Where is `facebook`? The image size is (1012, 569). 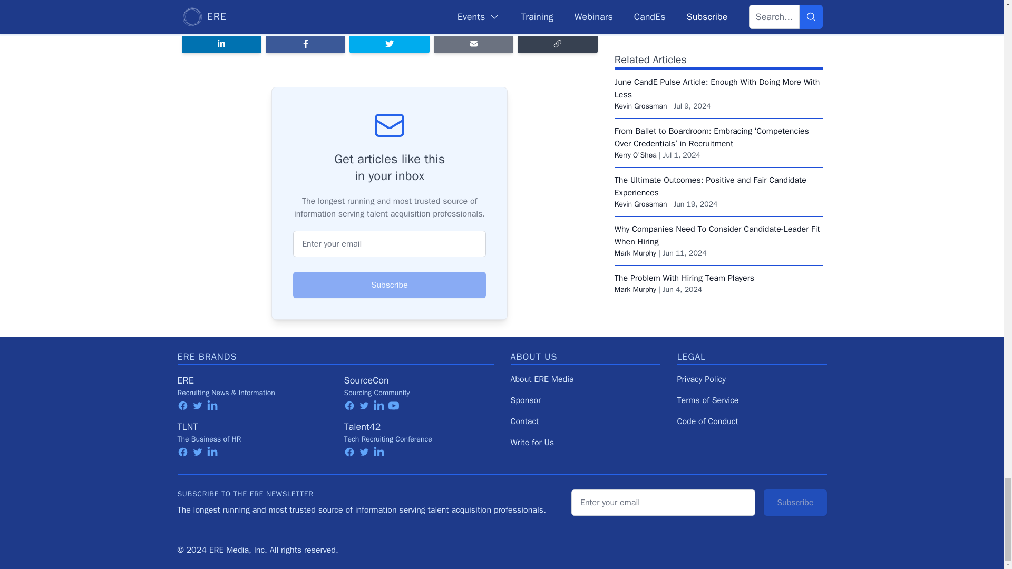
facebook is located at coordinates (182, 406).